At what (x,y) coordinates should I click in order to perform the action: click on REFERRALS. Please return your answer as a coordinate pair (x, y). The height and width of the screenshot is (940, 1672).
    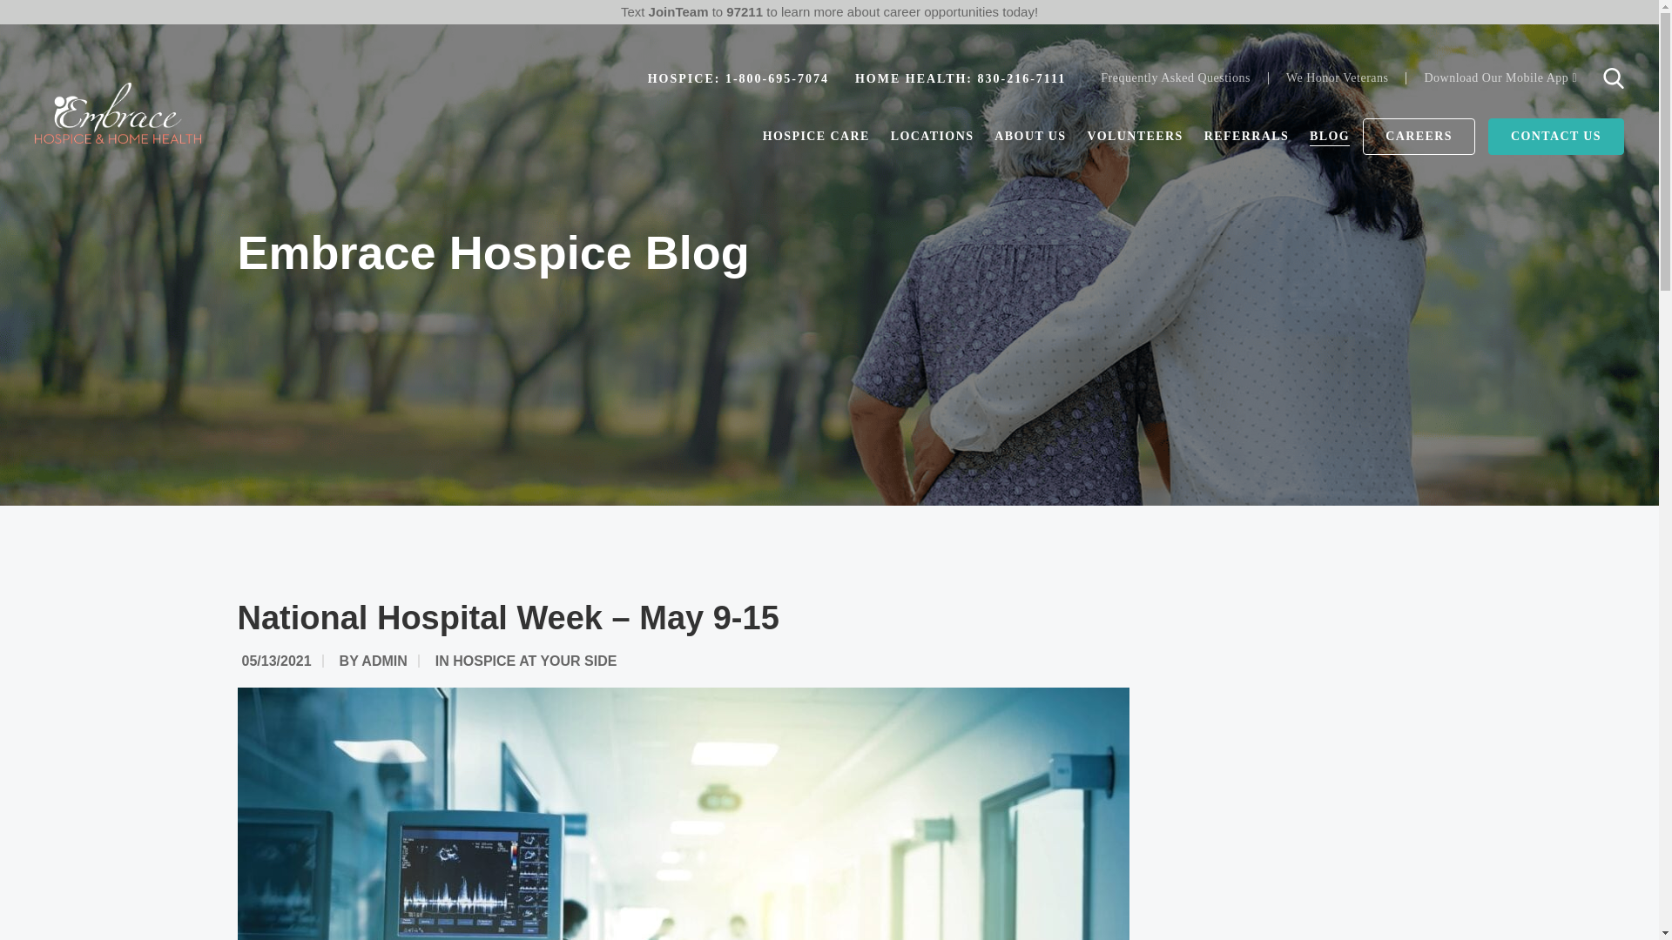
    Looking at the image, I should click on (1246, 136).